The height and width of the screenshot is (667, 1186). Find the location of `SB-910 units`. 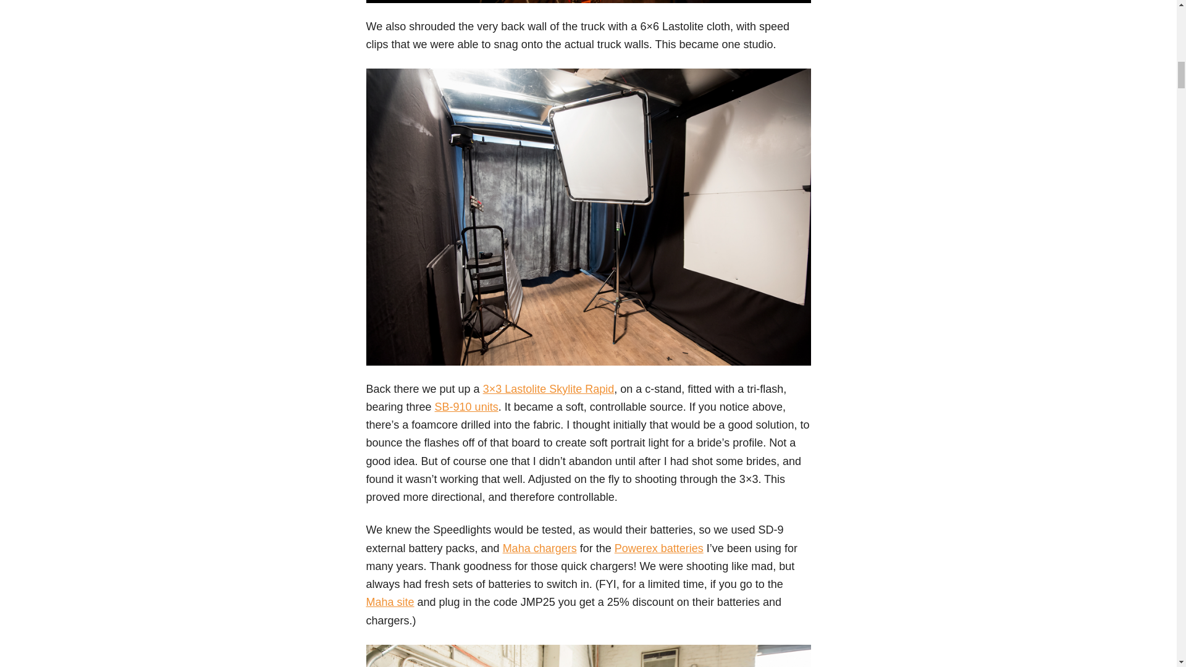

SB-910 units is located at coordinates (466, 406).